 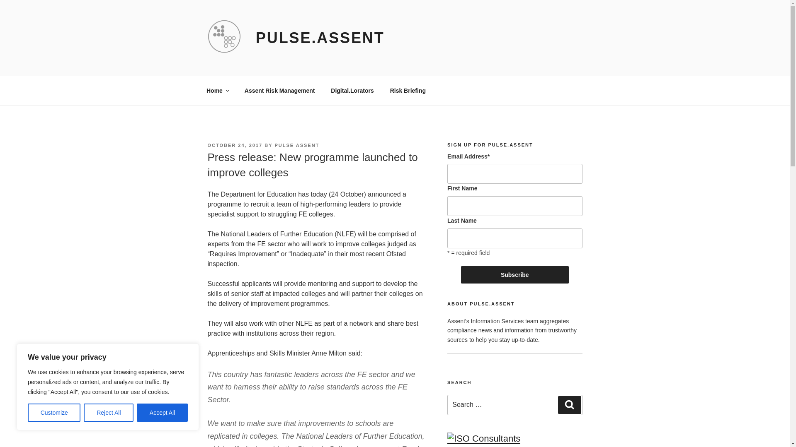 I want to click on Subscribe, so click(x=515, y=274).